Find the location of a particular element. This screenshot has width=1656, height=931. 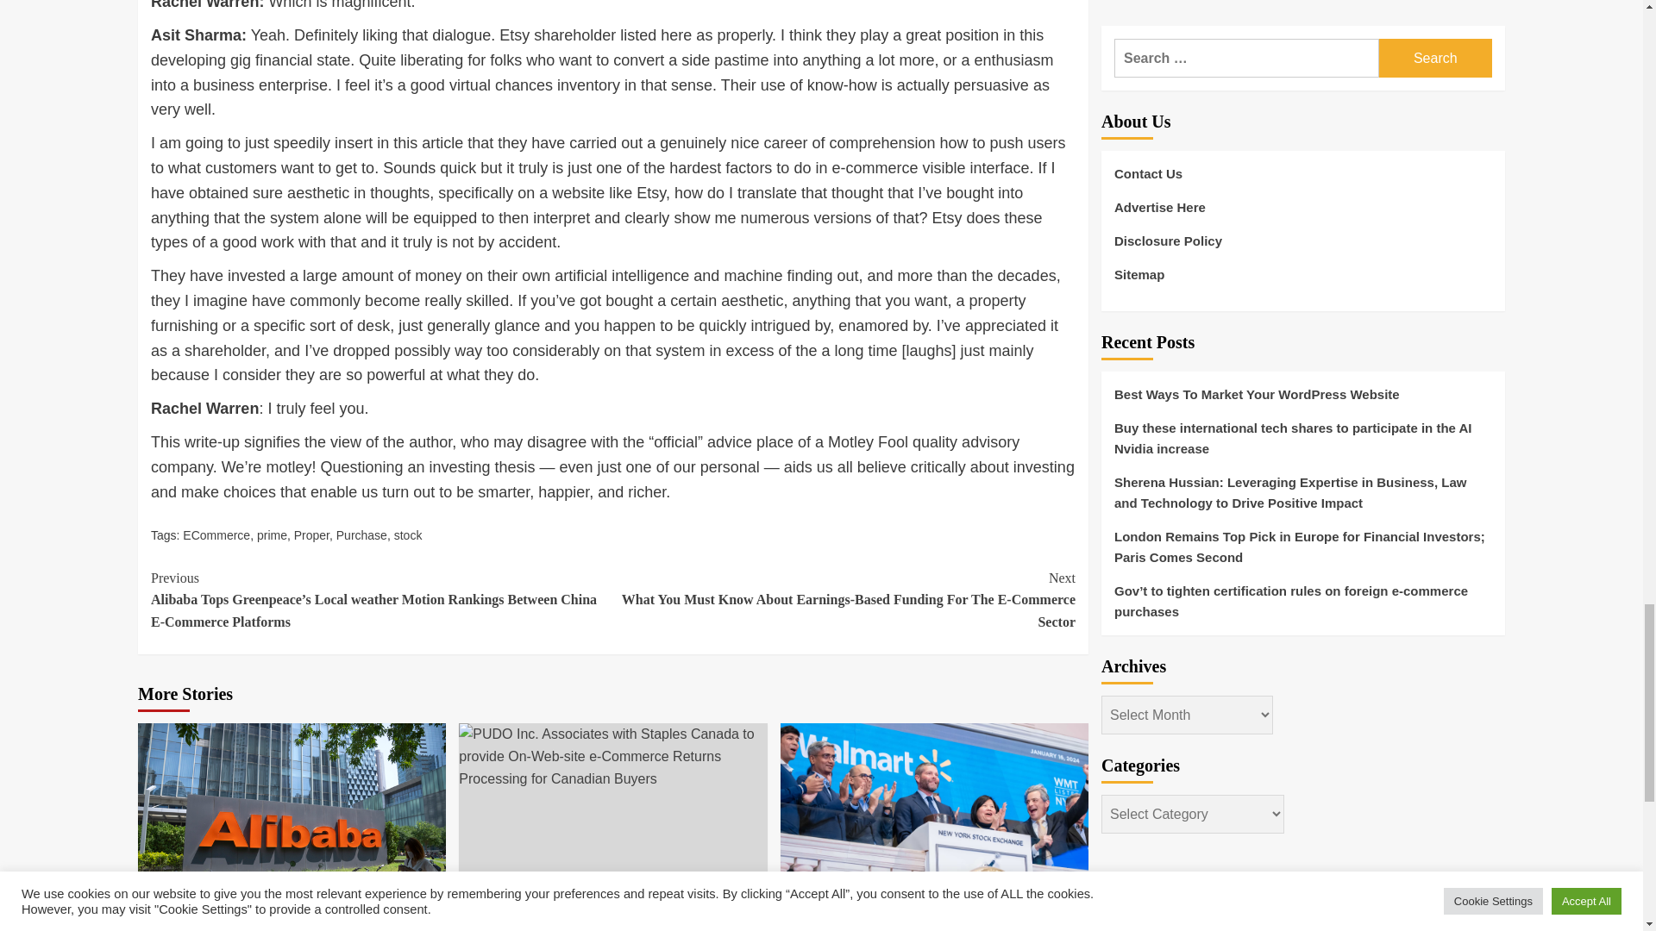

prime is located at coordinates (271, 534).